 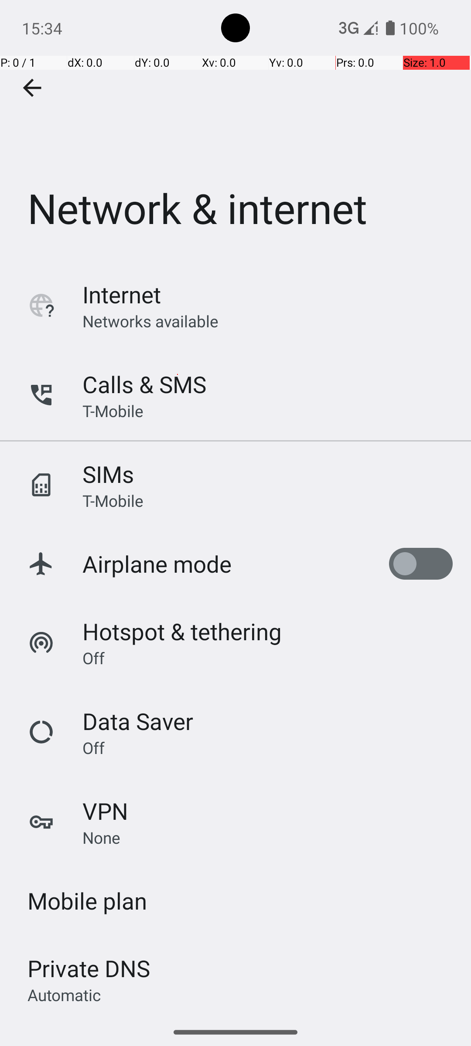 I want to click on Airplane mode, so click(x=157, y=564).